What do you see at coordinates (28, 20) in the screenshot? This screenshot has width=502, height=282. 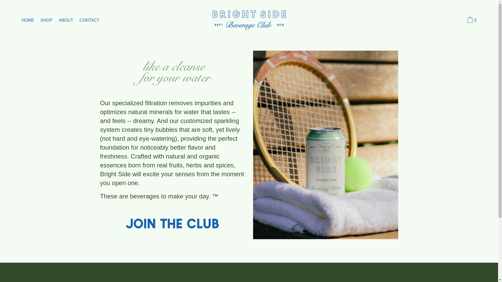 I see `HOME` at bounding box center [28, 20].